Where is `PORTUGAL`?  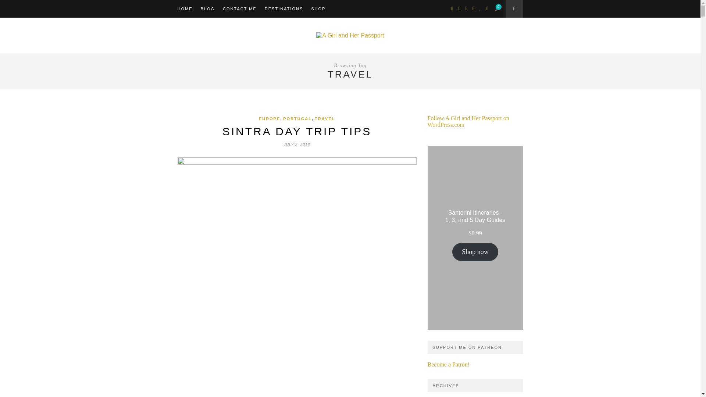
PORTUGAL is located at coordinates (297, 119).